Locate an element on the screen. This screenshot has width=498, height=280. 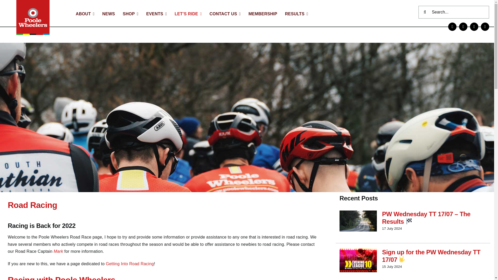
EVENTS is located at coordinates (157, 14).